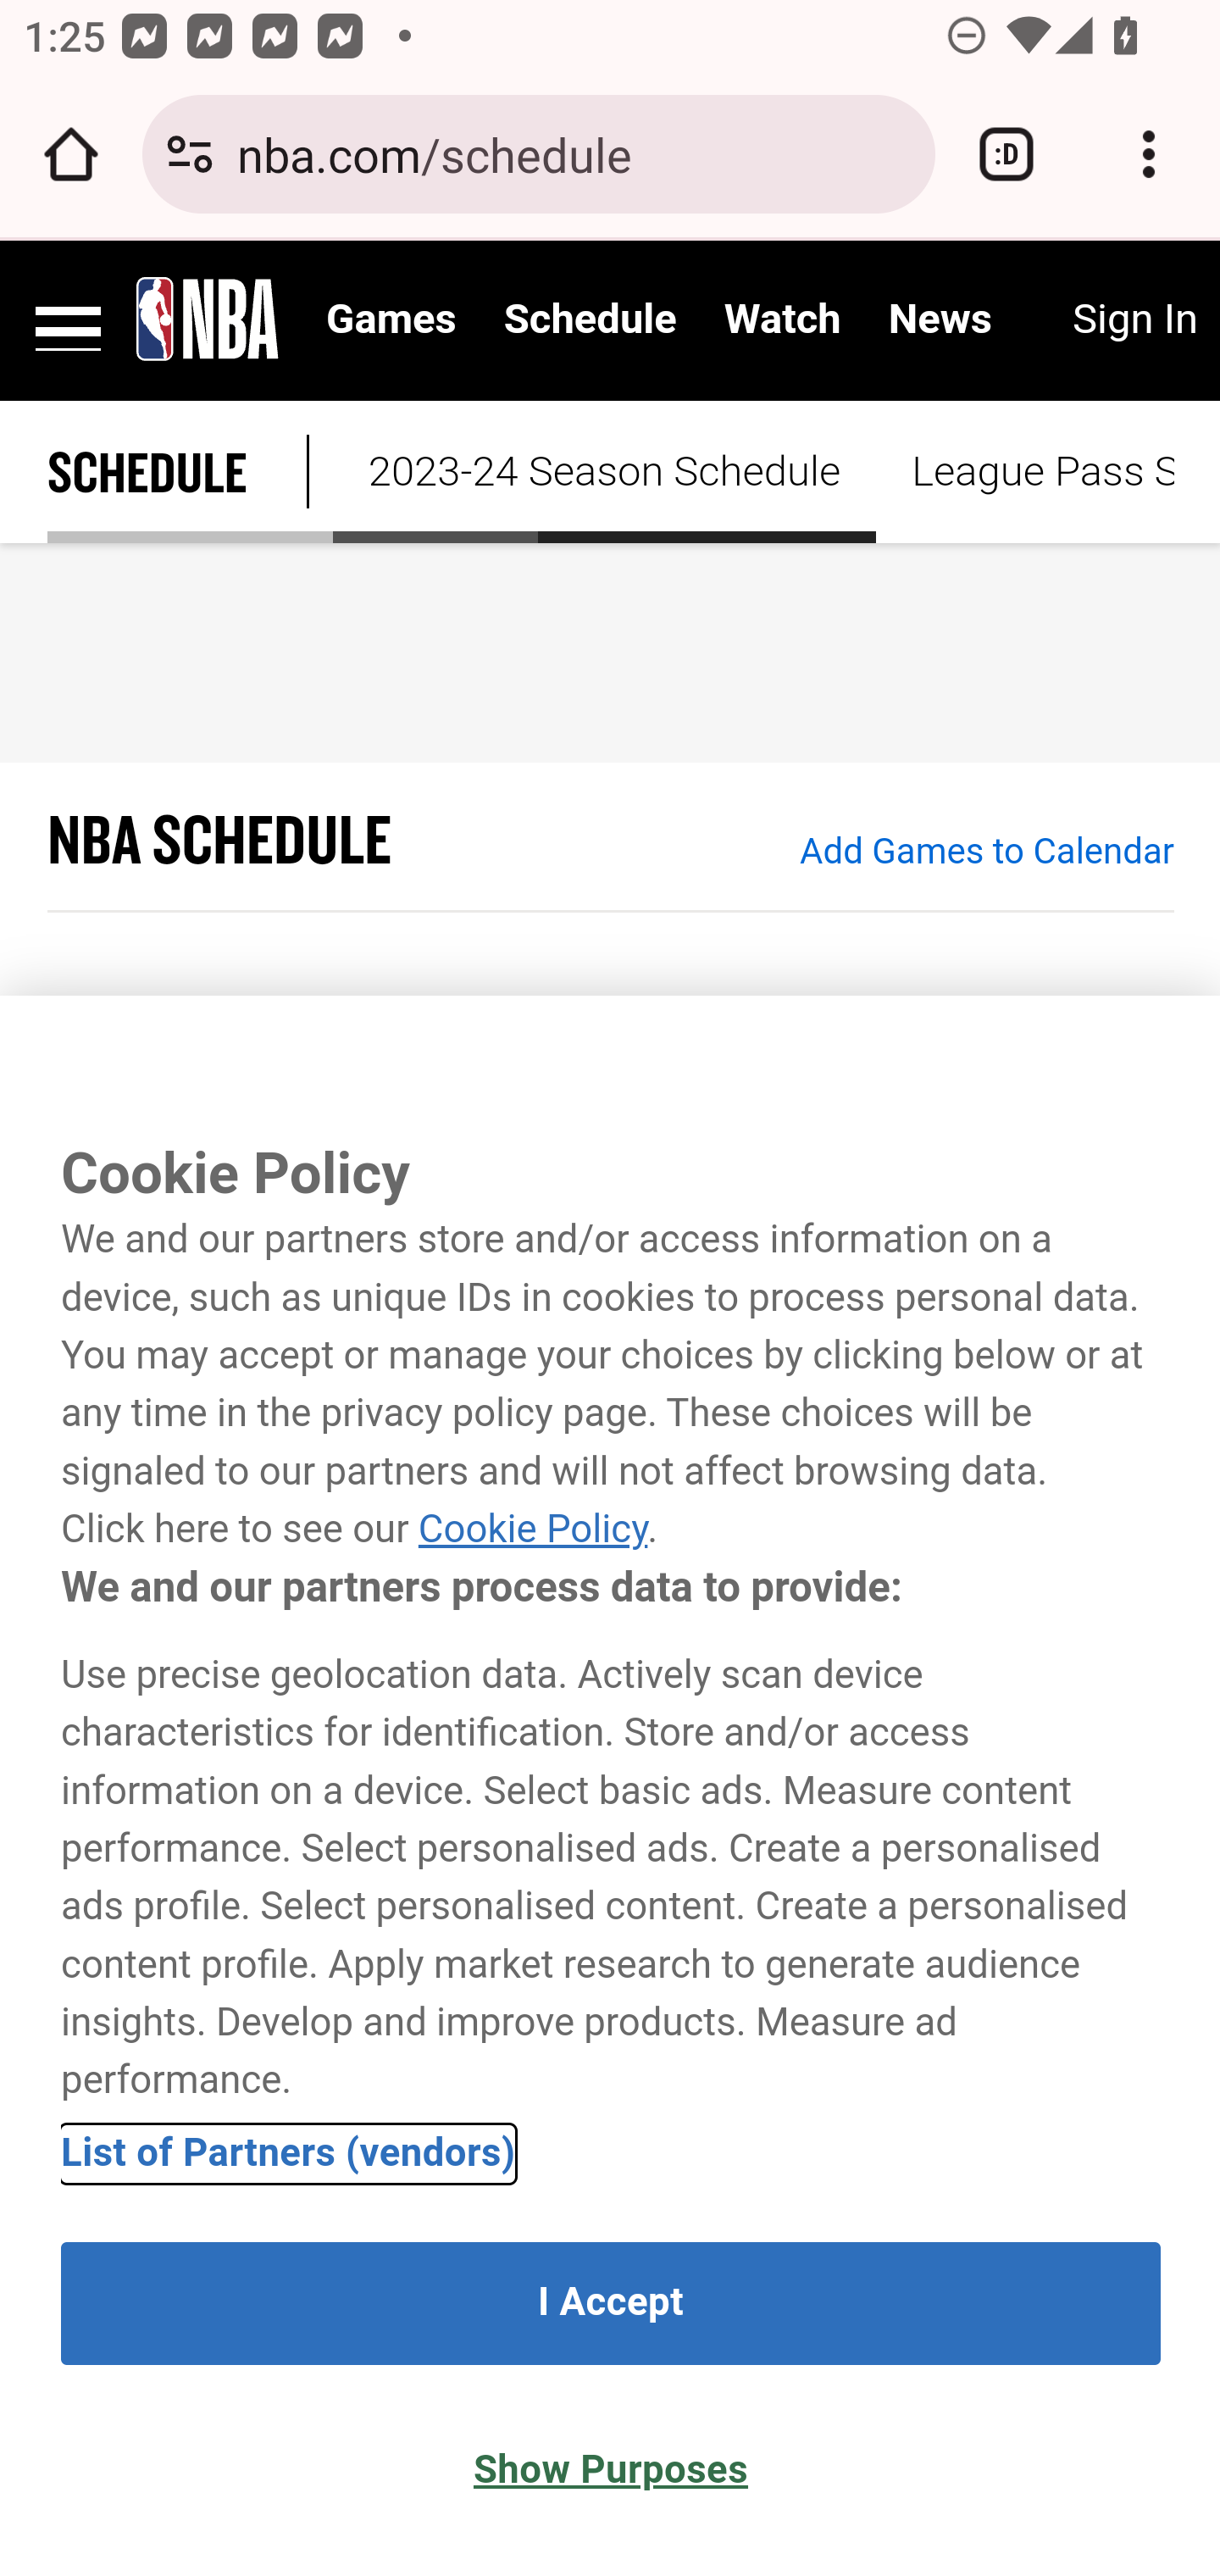 The image size is (1220, 2576). What do you see at coordinates (69, 318) in the screenshot?
I see `Global Navigation Toggle` at bounding box center [69, 318].